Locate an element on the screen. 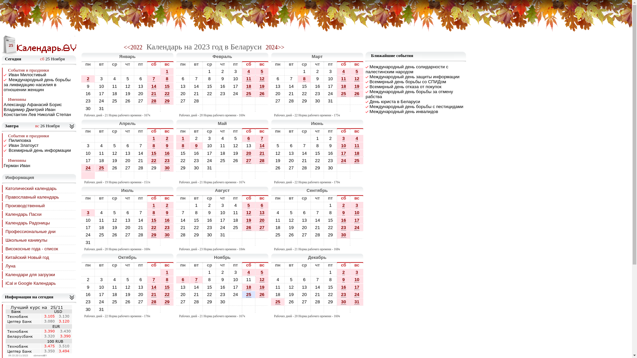 The height and width of the screenshot is (358, 637). 1 is located at coordinates (210, 272).